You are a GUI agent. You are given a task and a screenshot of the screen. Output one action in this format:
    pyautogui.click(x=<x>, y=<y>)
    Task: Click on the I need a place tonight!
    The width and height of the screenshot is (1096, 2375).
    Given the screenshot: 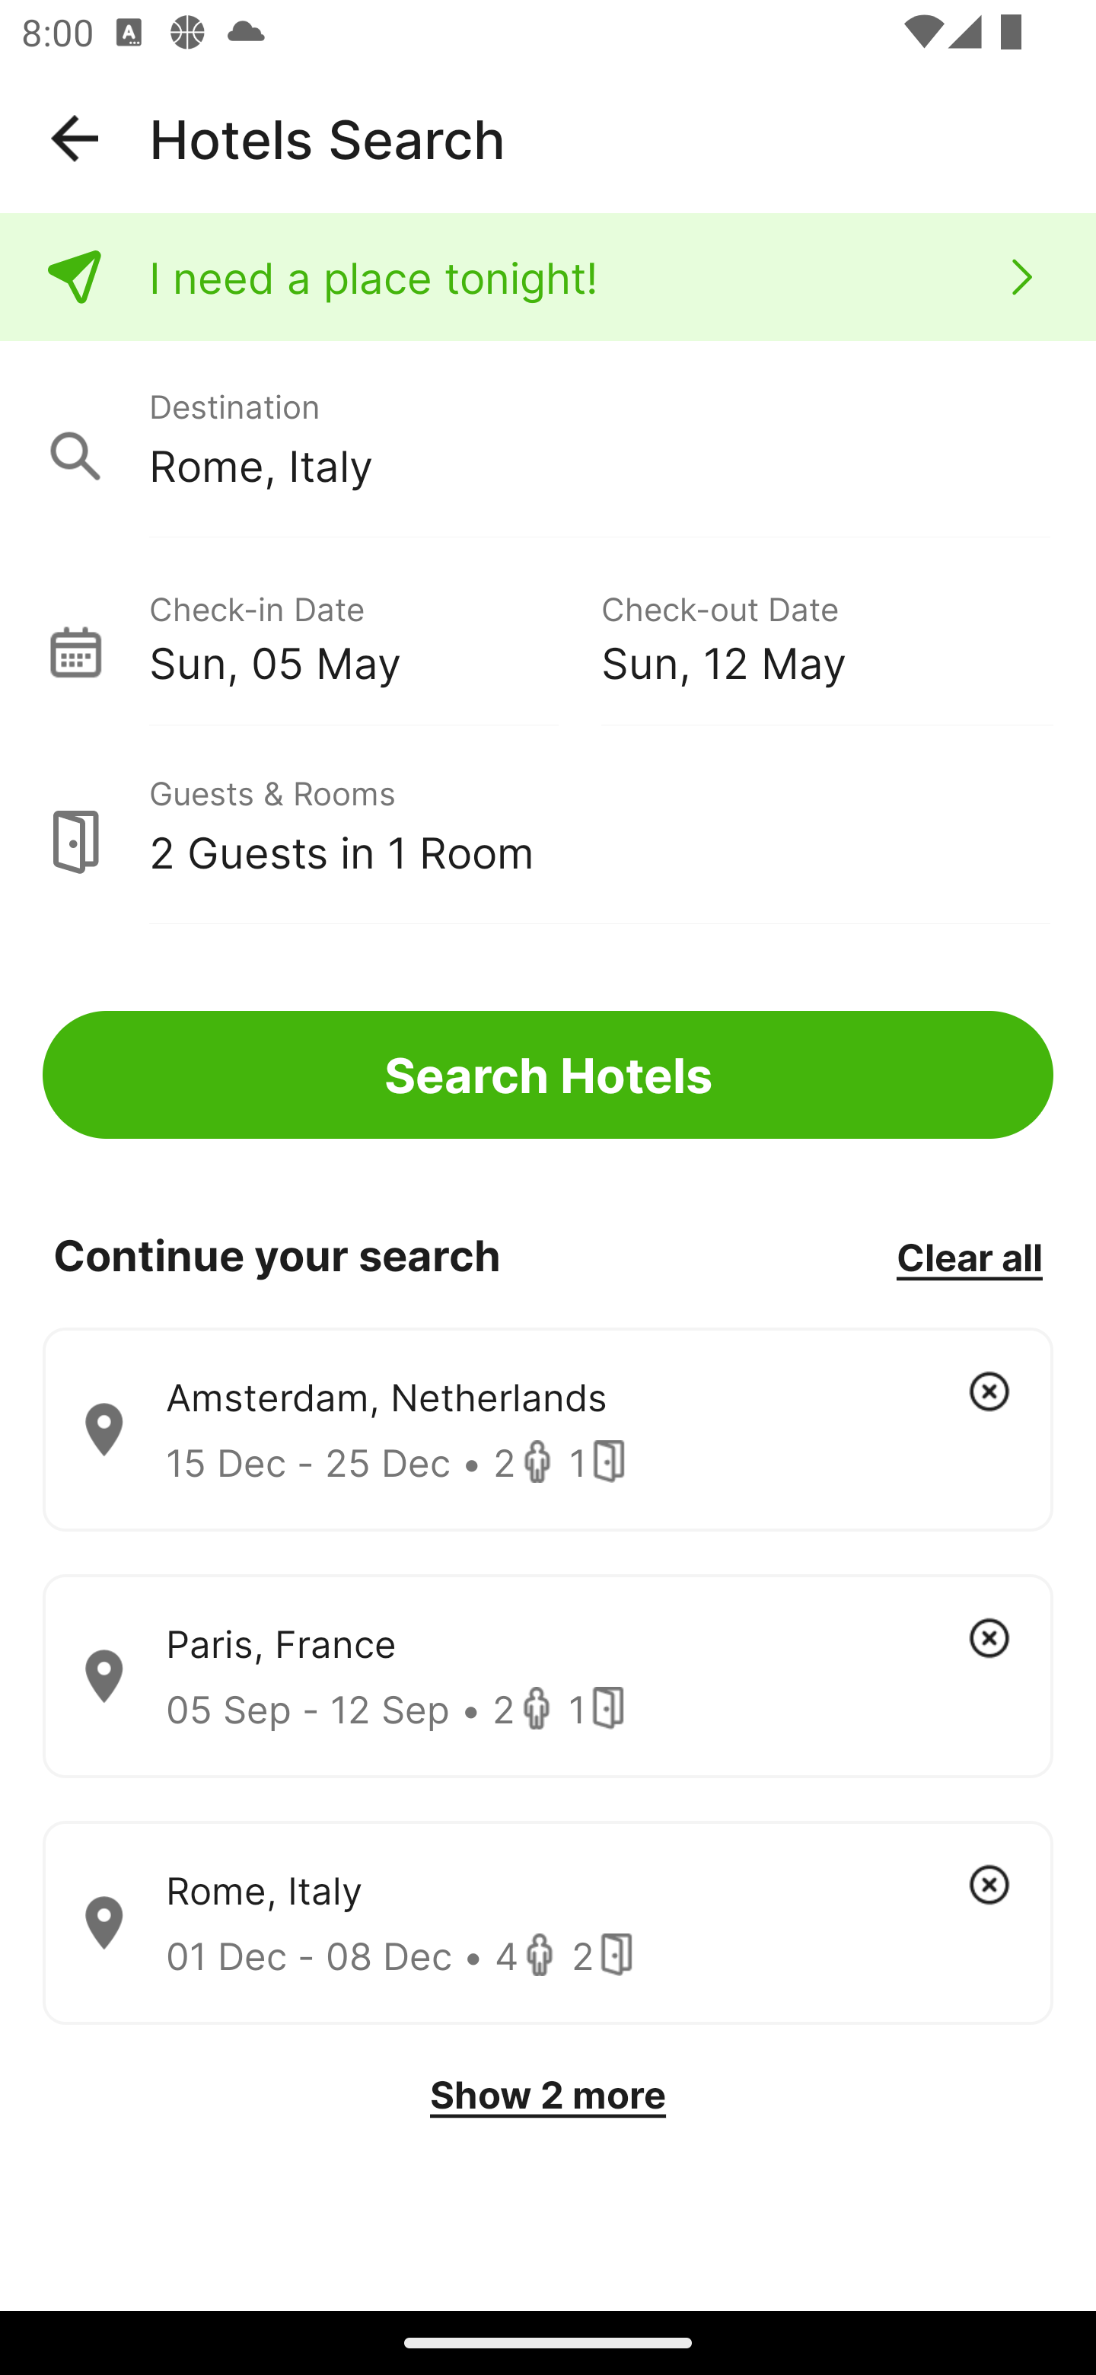 What is the action you would take?
    pyautogui.click(x=548, y=277)
    